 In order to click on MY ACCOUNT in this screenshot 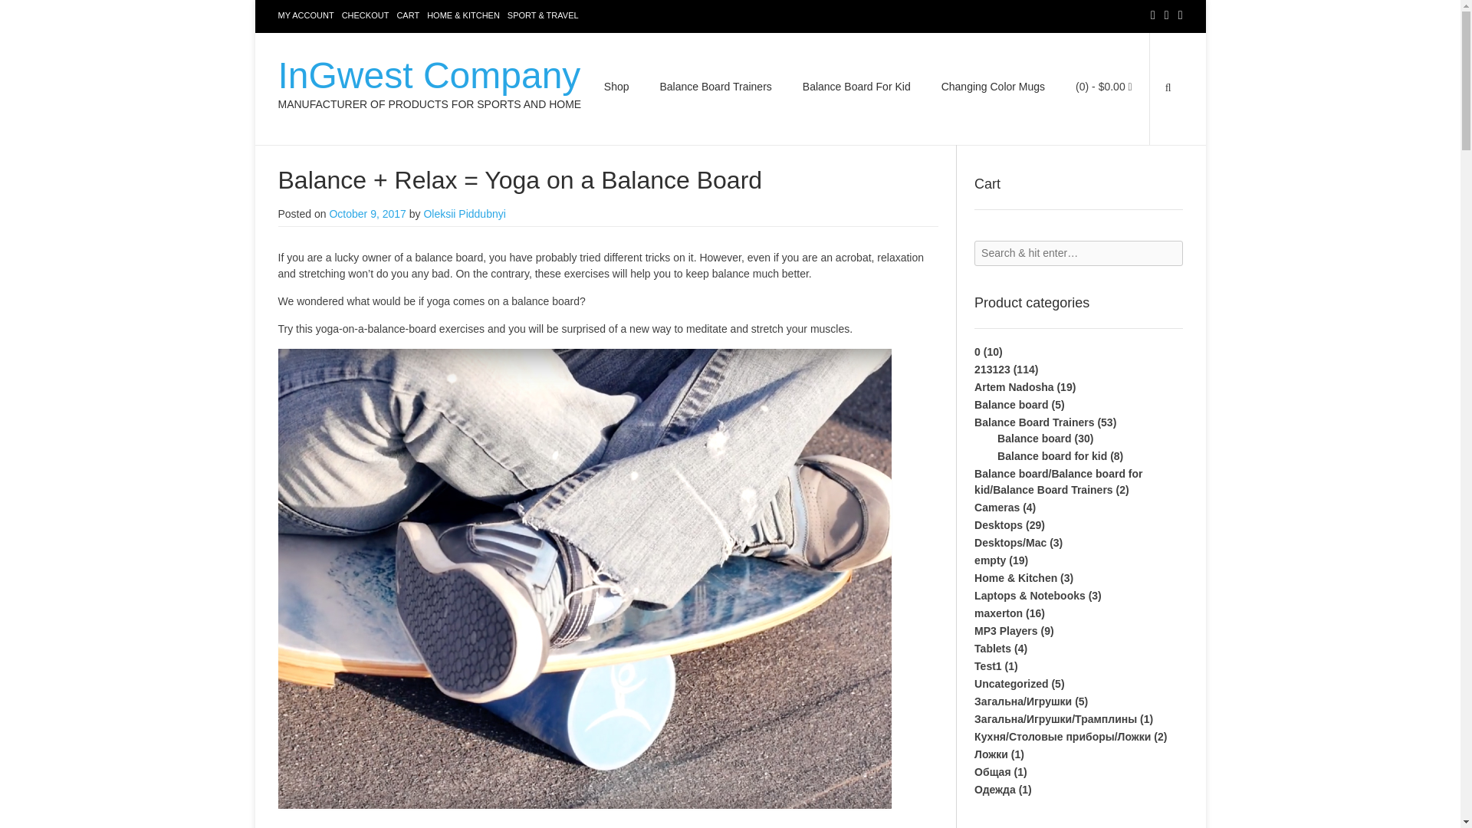, I will do `click(305, 15)`.